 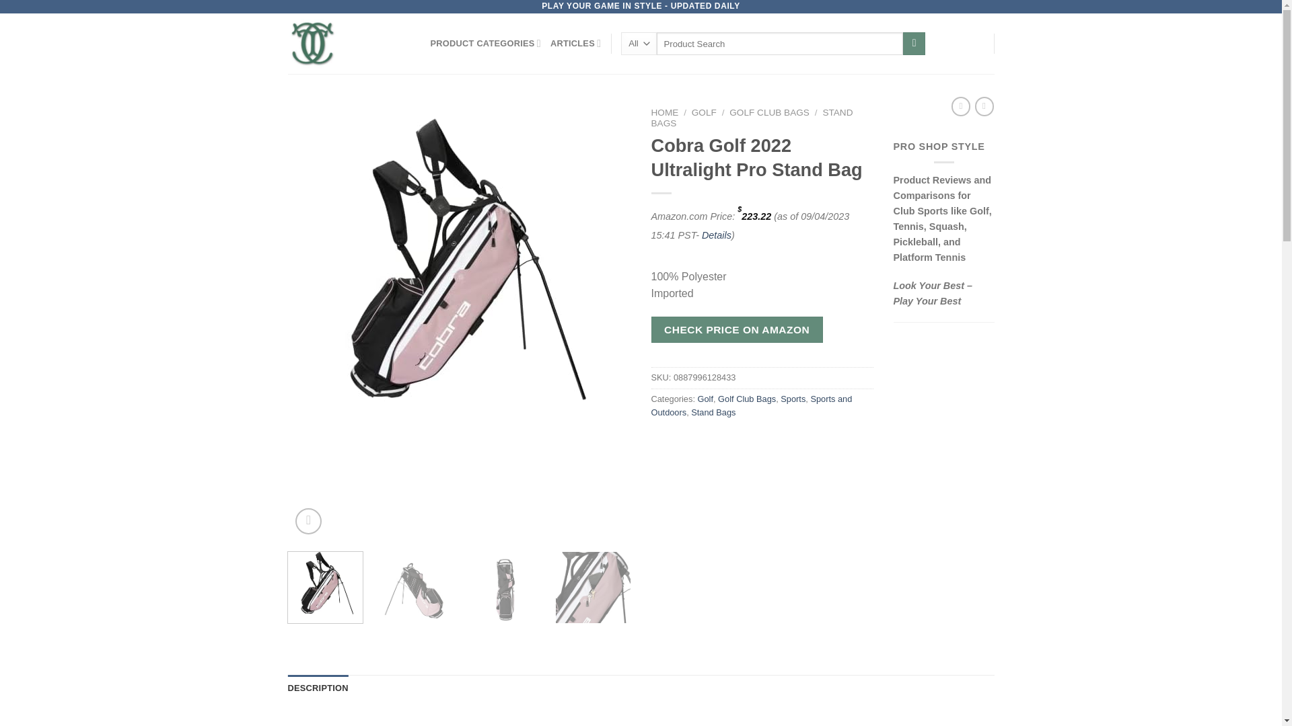 What do you see at coordinates (486, 44) in the screenshot?
I see `PRODUCT CATEGORIES` at bounding box center [486, 44].